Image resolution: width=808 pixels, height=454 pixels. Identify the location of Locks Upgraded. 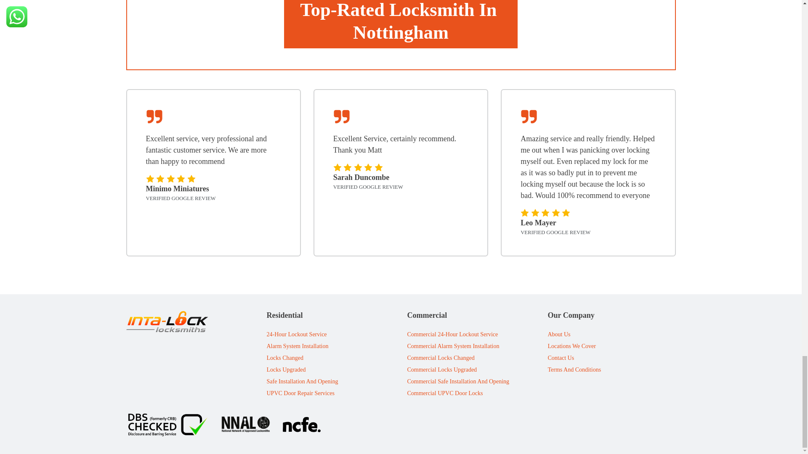
(302, 370).